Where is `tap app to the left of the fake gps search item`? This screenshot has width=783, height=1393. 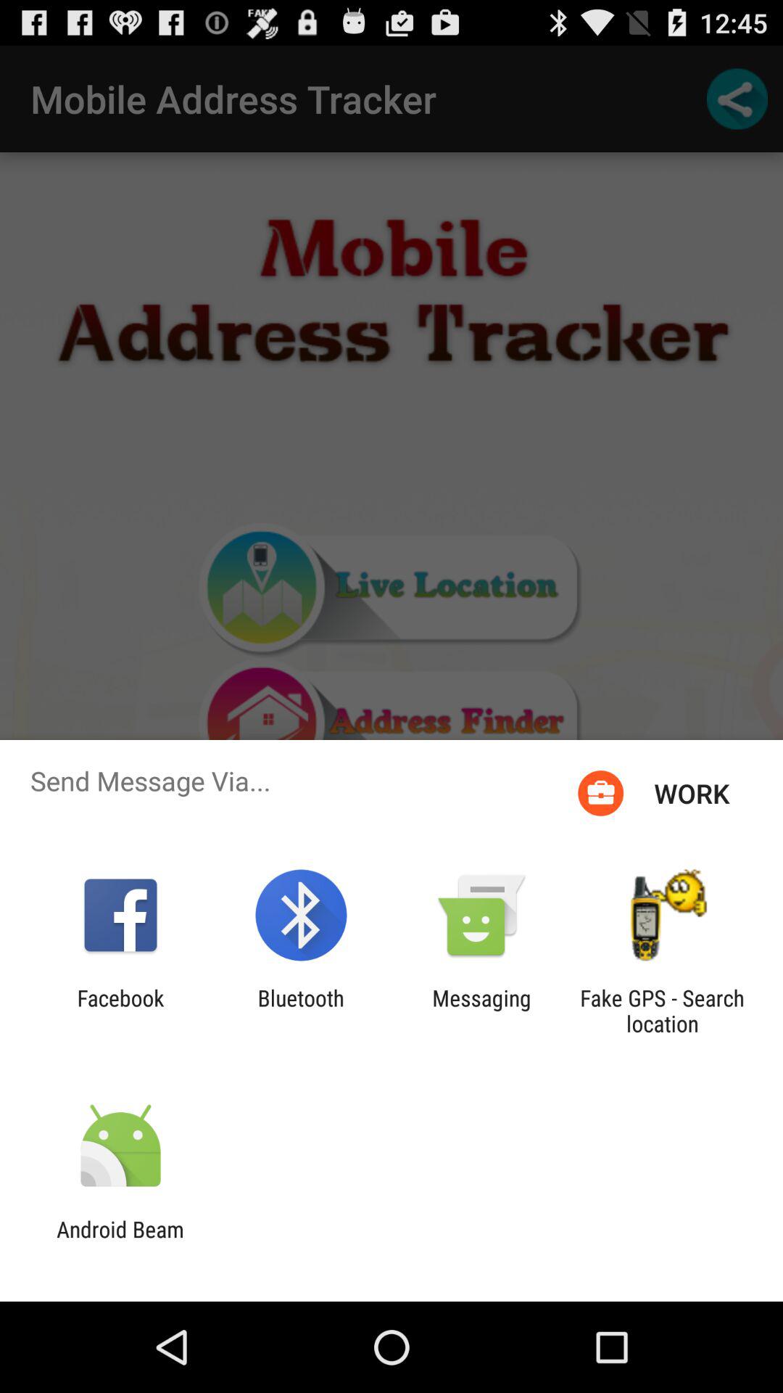 tap app to the left of the fake gps search item is located at coordinates (481, 1011).